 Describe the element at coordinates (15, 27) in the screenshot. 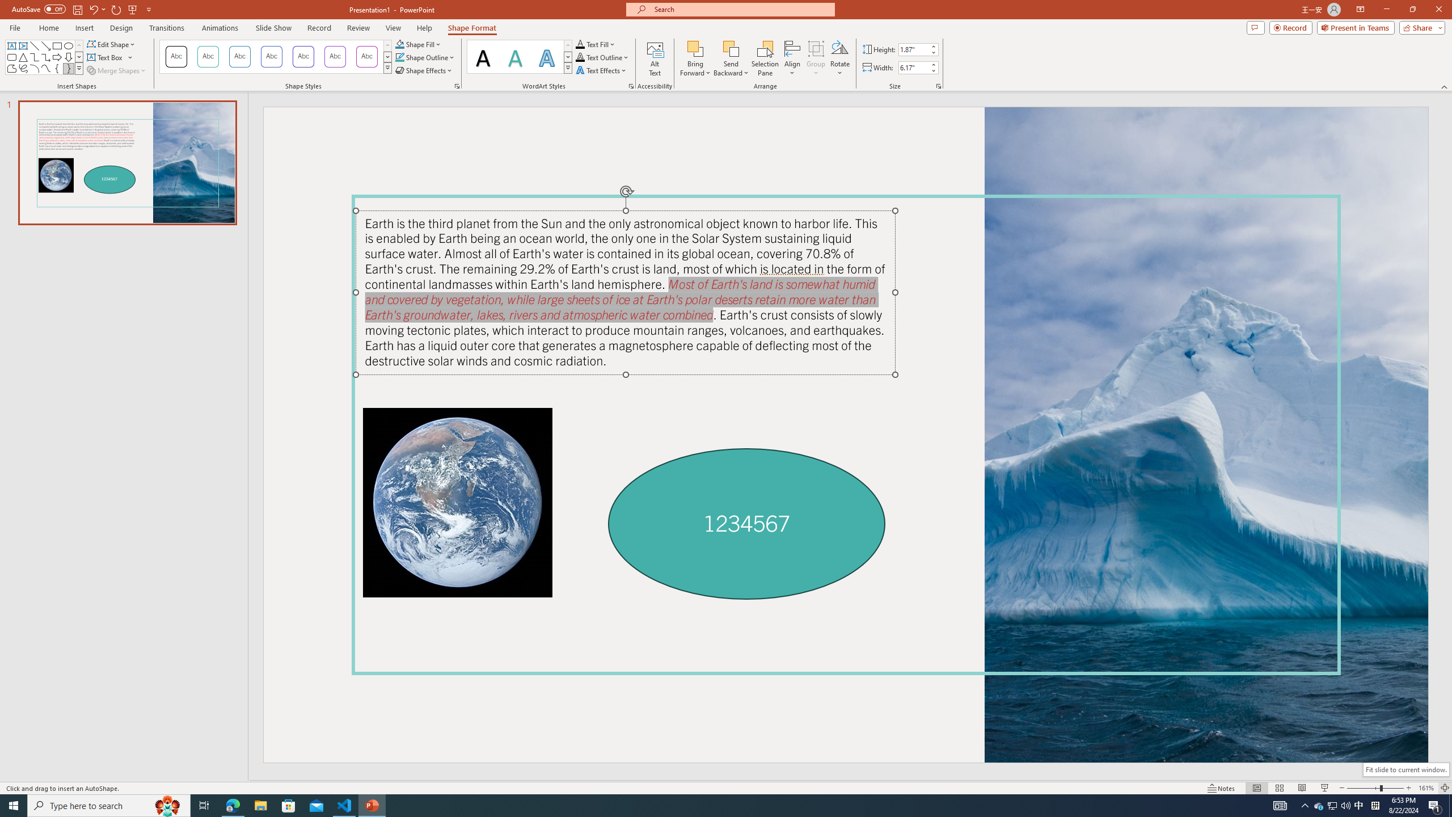

I see `File Tab` at that location.